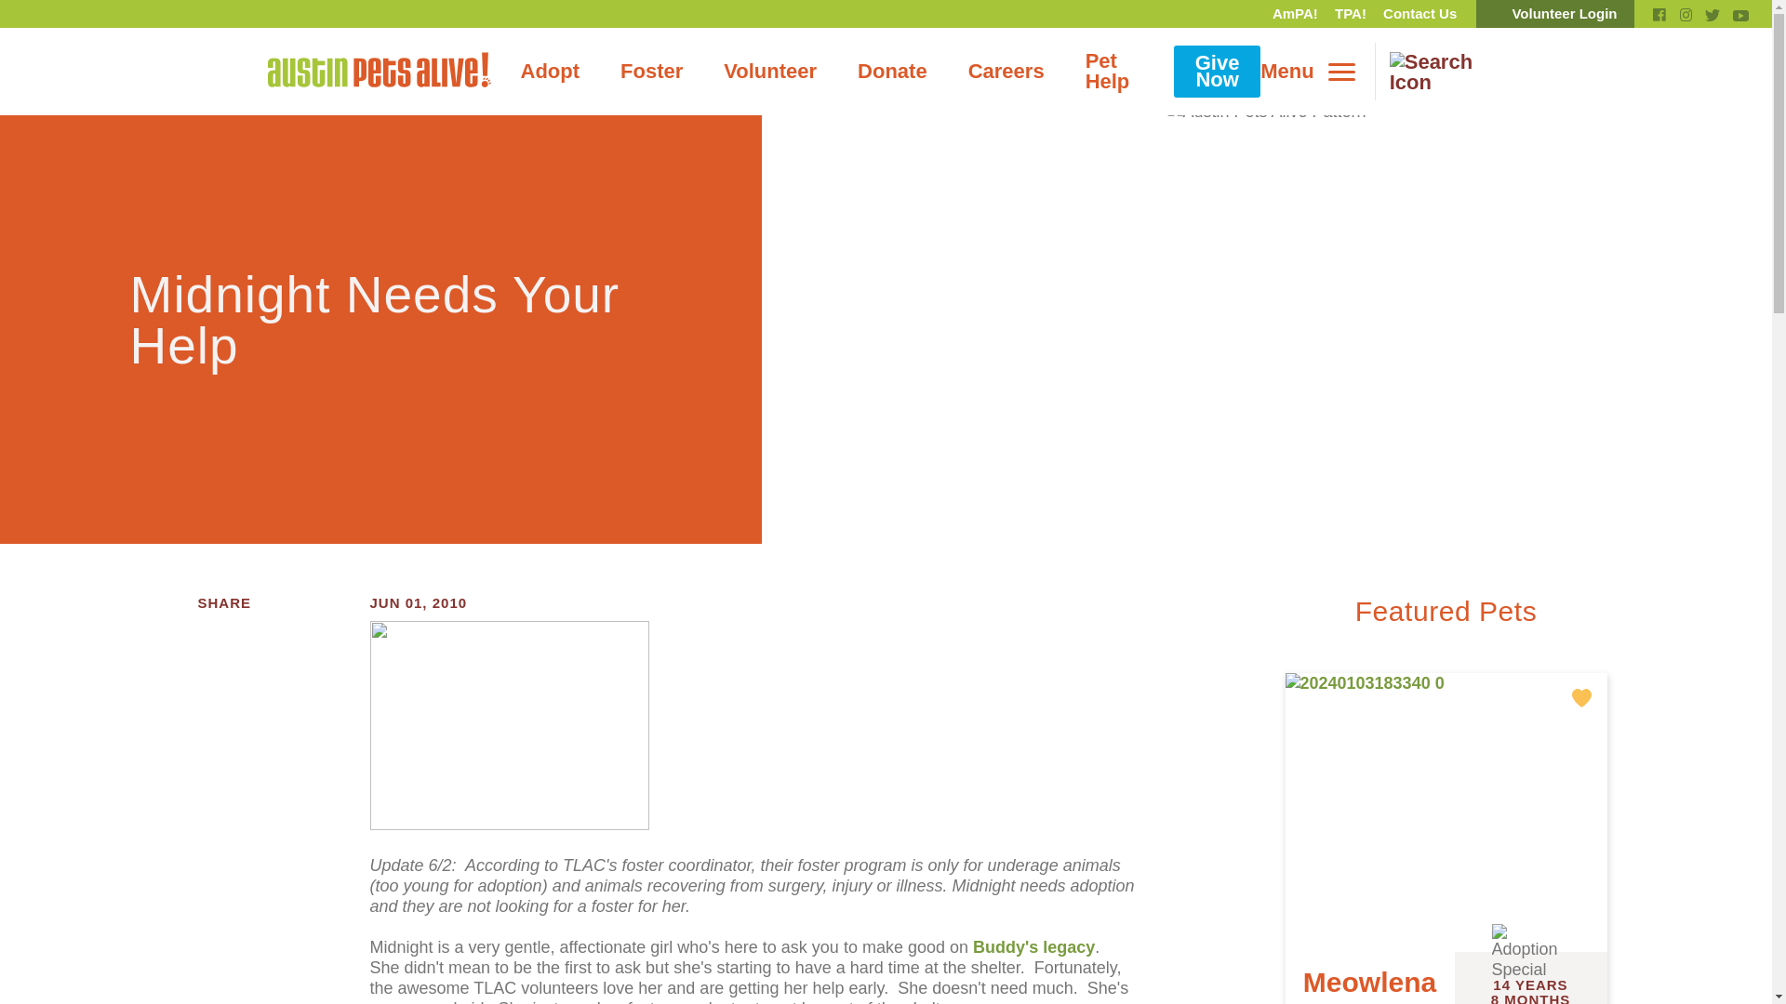 This screenshot has width=1786, height=1004. Describe the element at coordinates (1555, 14) in the screenshot. I see `Volunteer Login` at that location.